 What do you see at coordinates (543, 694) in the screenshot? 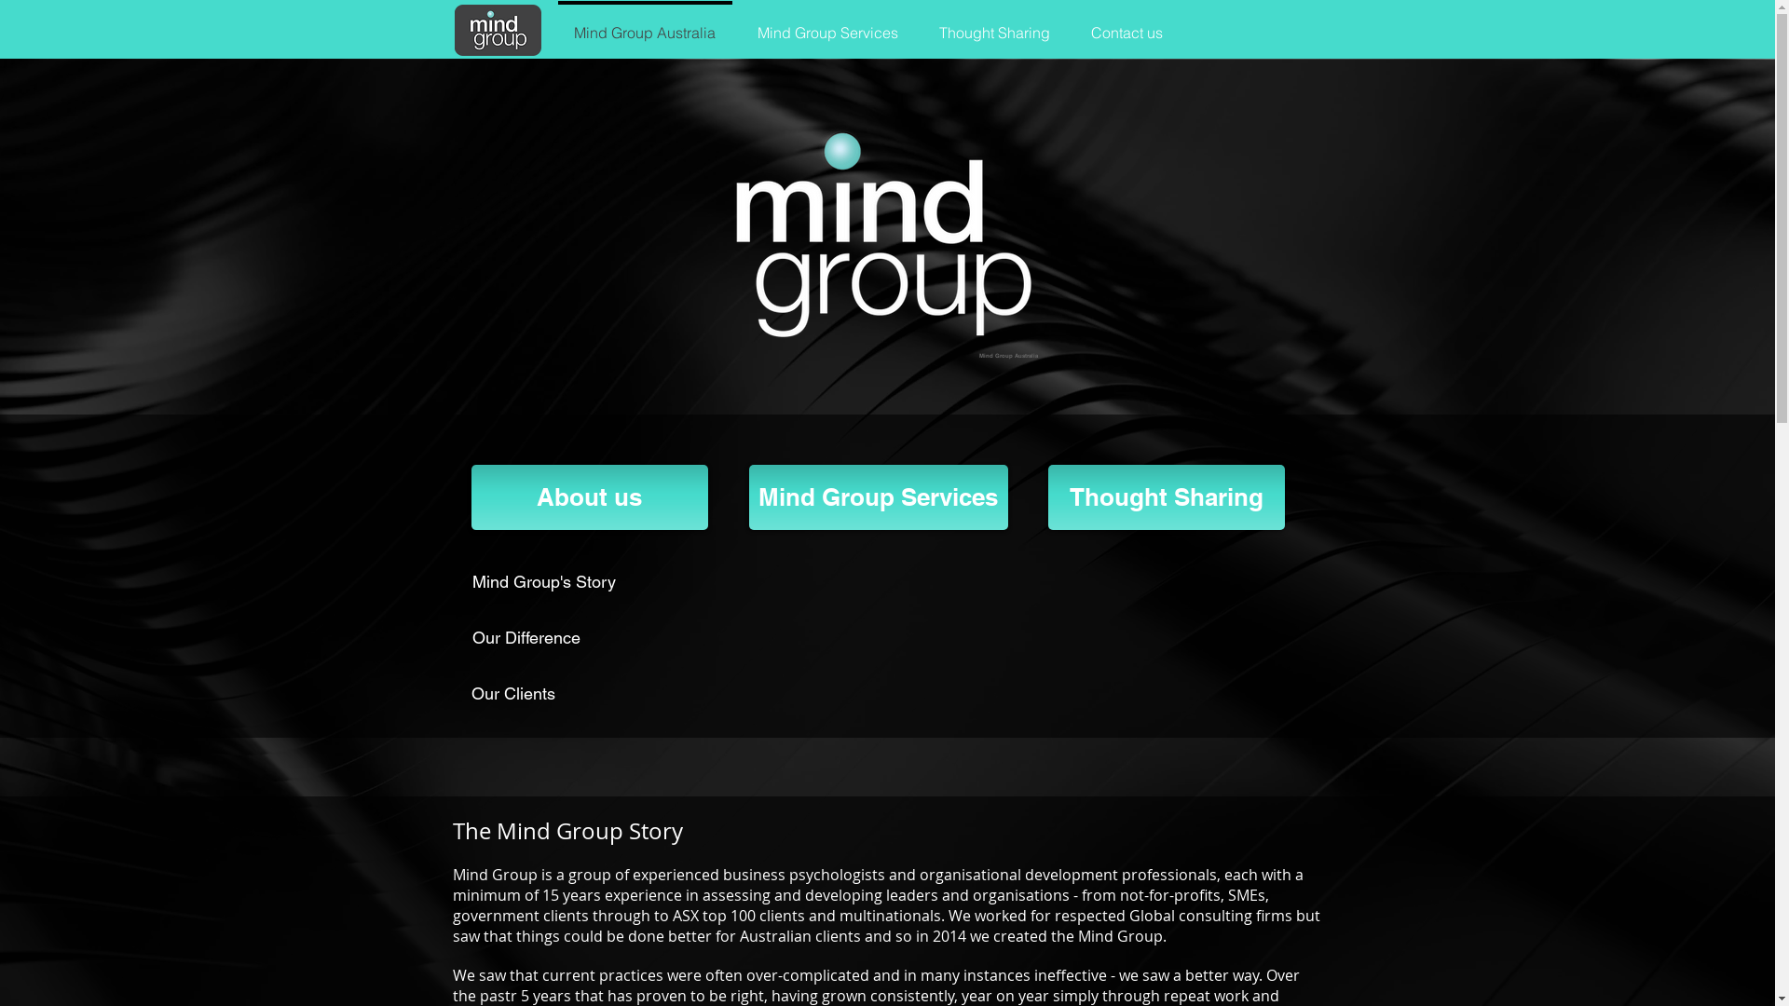
I see `Our Clients` at bounding box center [543, 694].